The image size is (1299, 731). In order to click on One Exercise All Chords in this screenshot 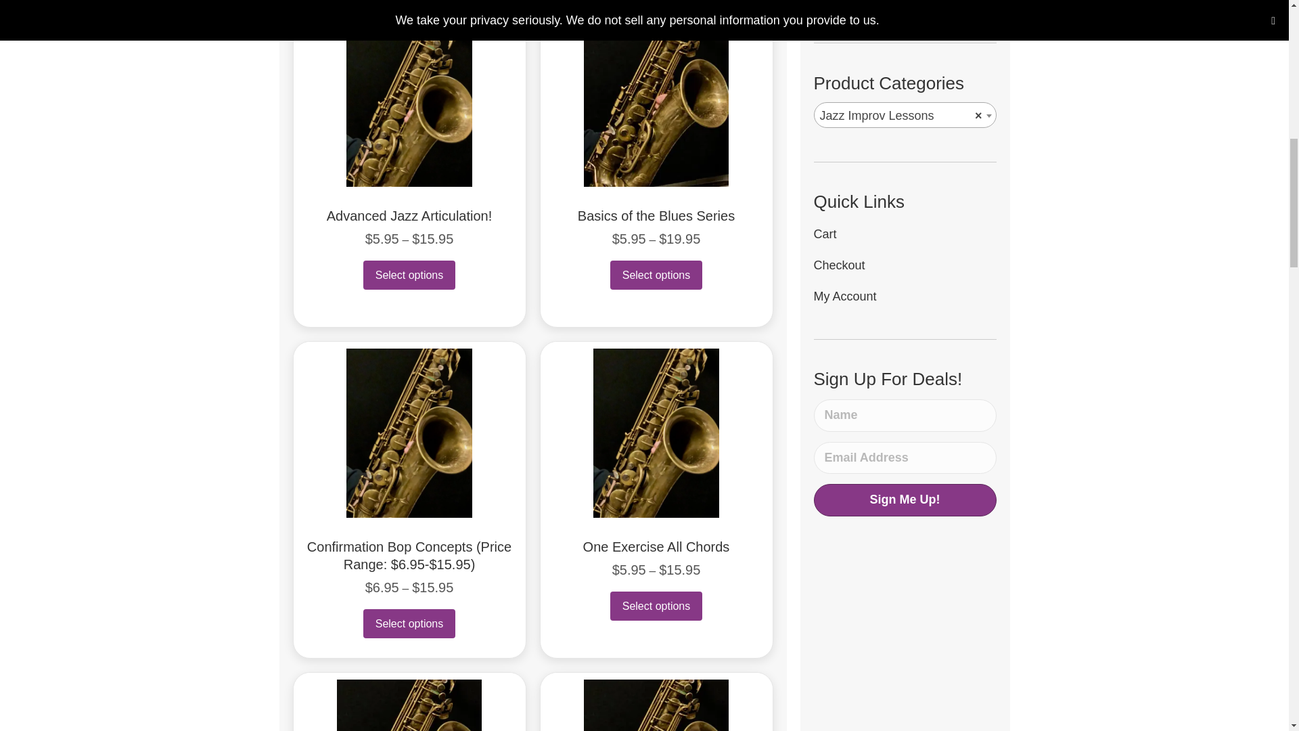, I will do `click(656, 547)`.